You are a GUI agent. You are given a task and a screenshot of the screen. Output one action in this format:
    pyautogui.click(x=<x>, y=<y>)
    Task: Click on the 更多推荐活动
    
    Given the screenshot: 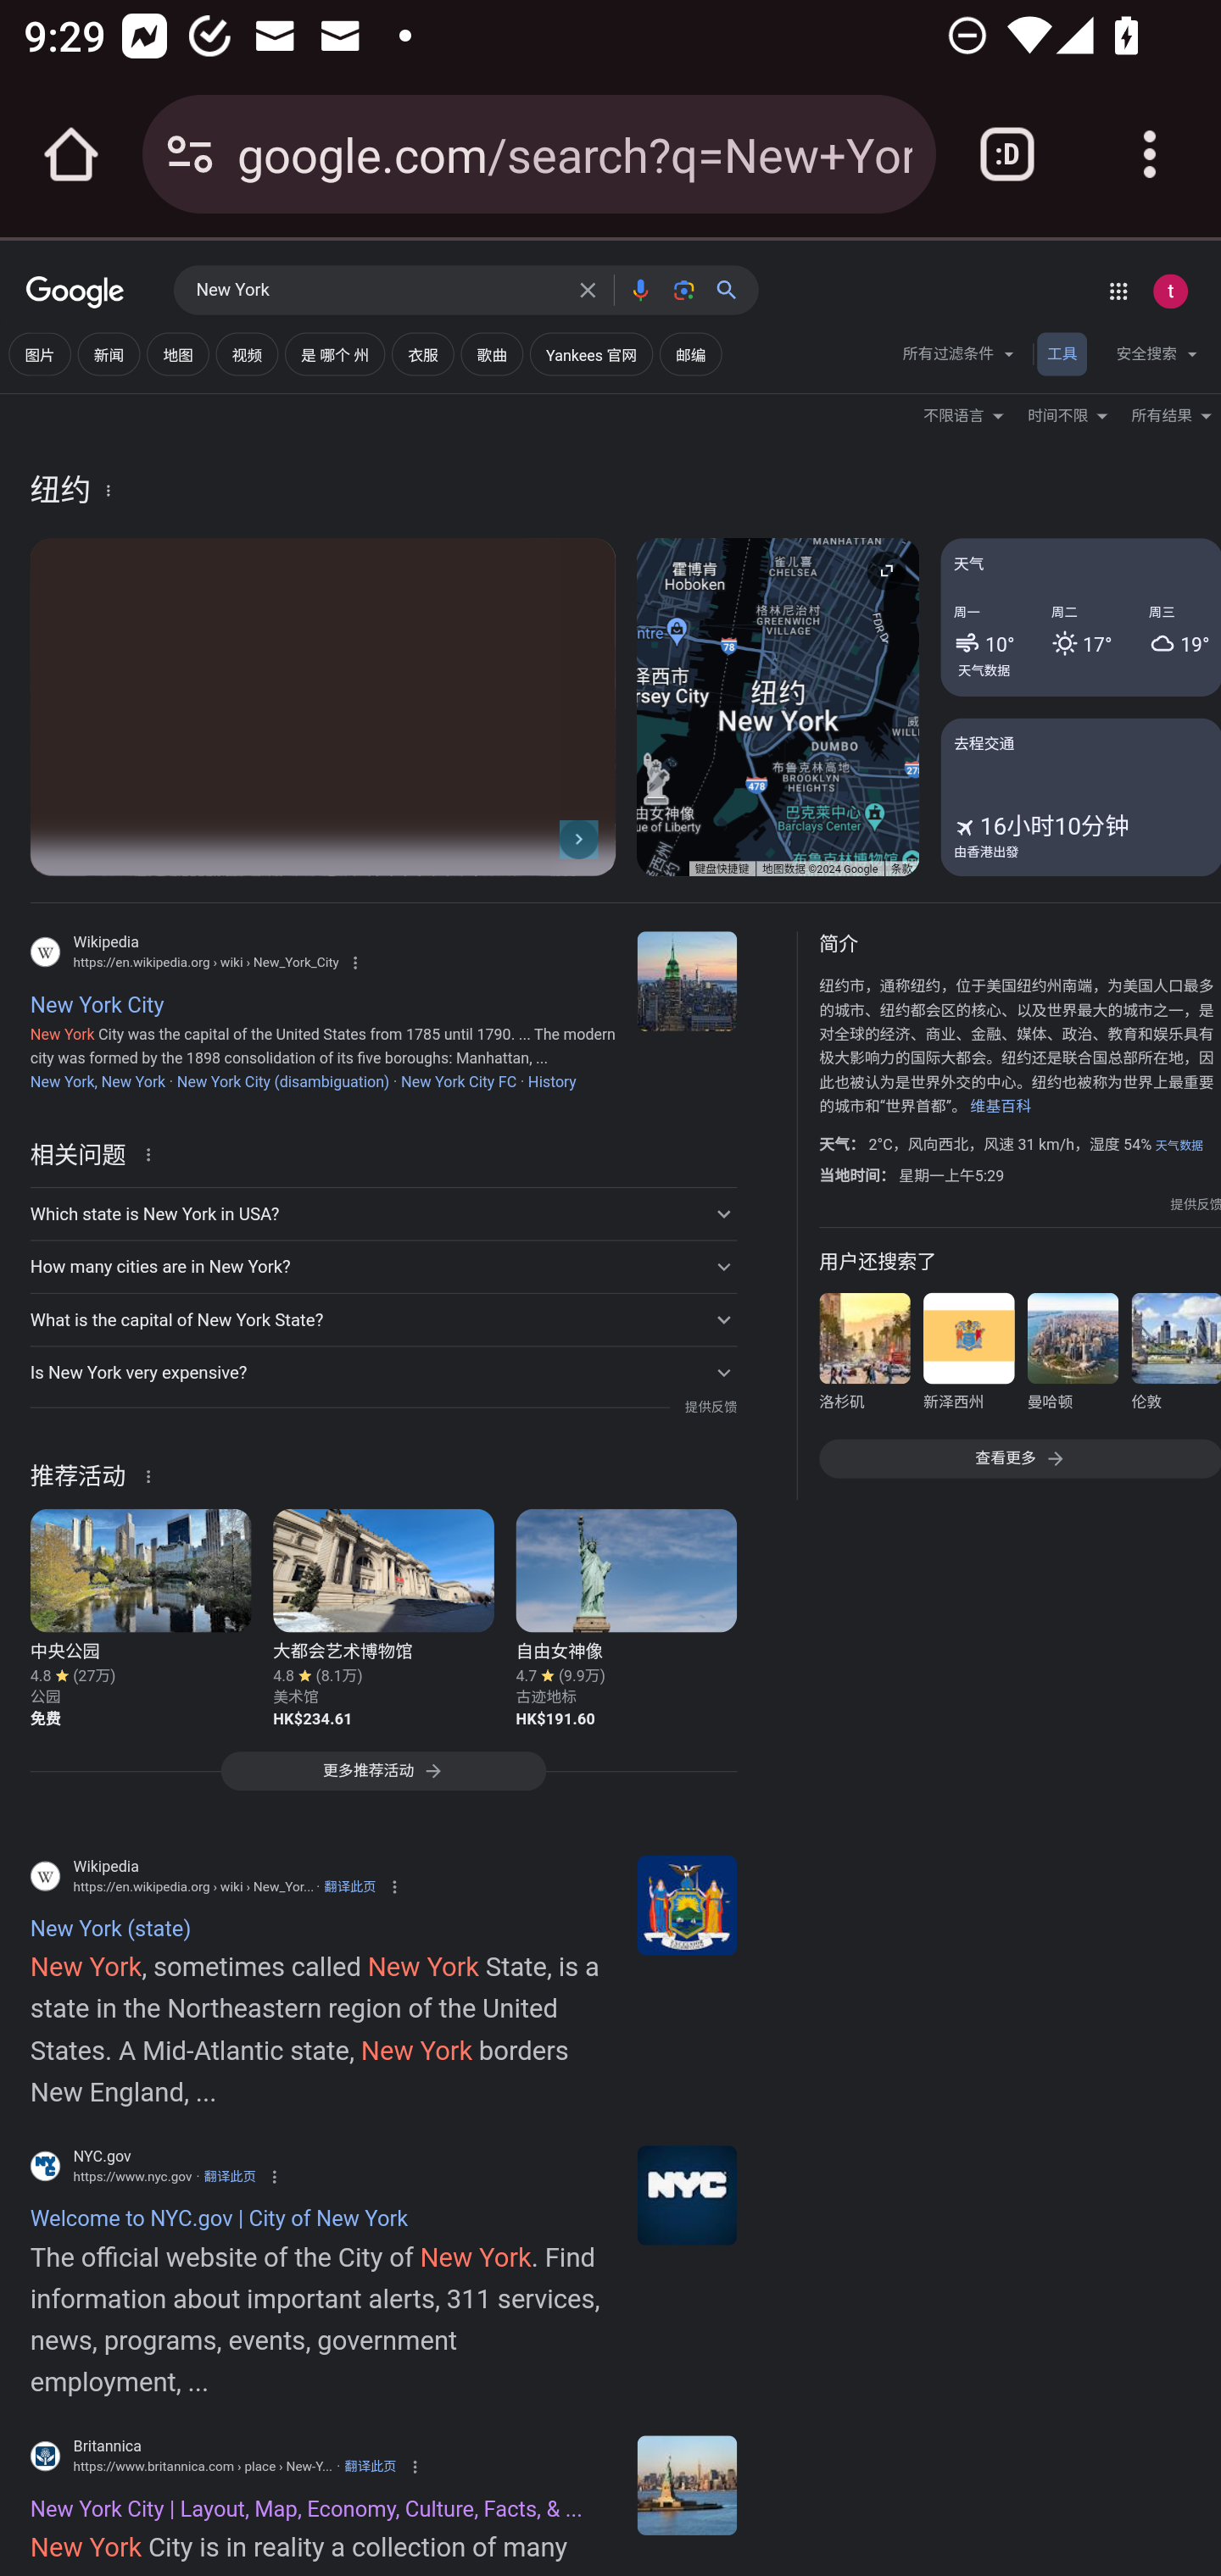 What is the action you would take?
    pyautogui.click(x=382, y=1779)
    